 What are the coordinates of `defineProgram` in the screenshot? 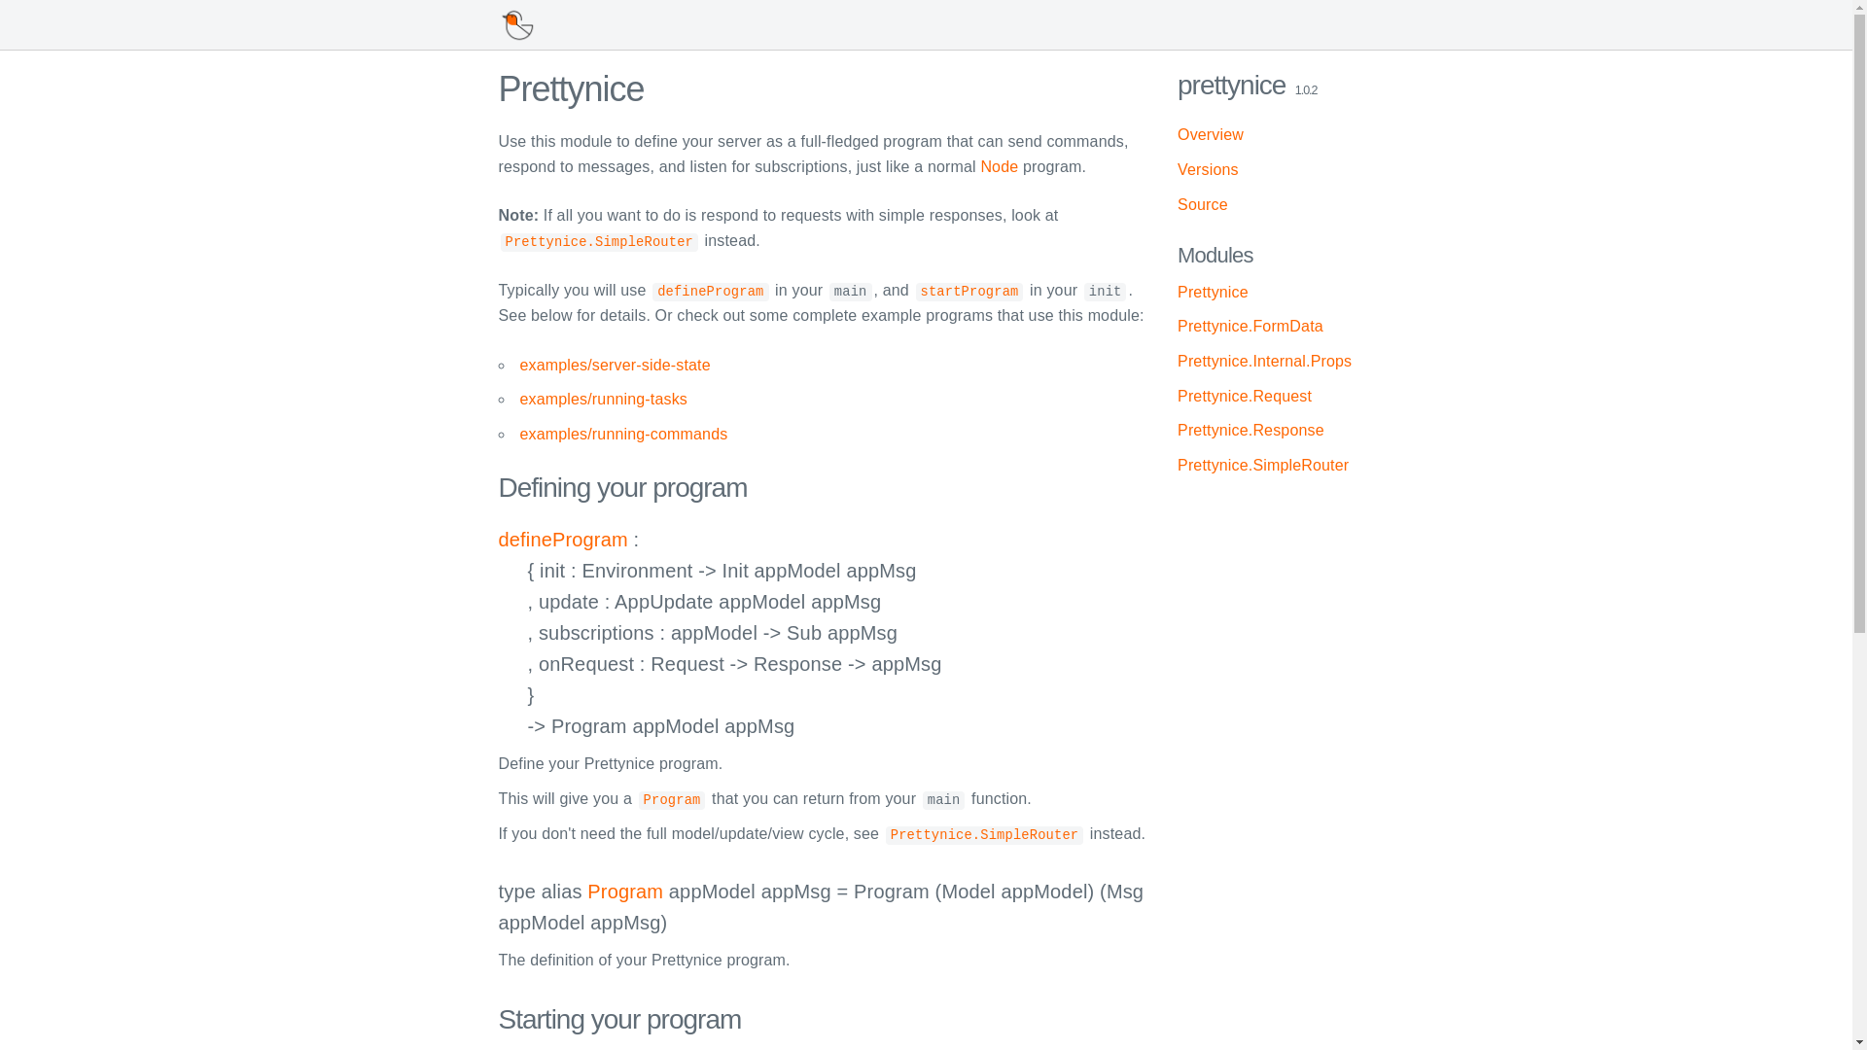 It's located at (710, 290).